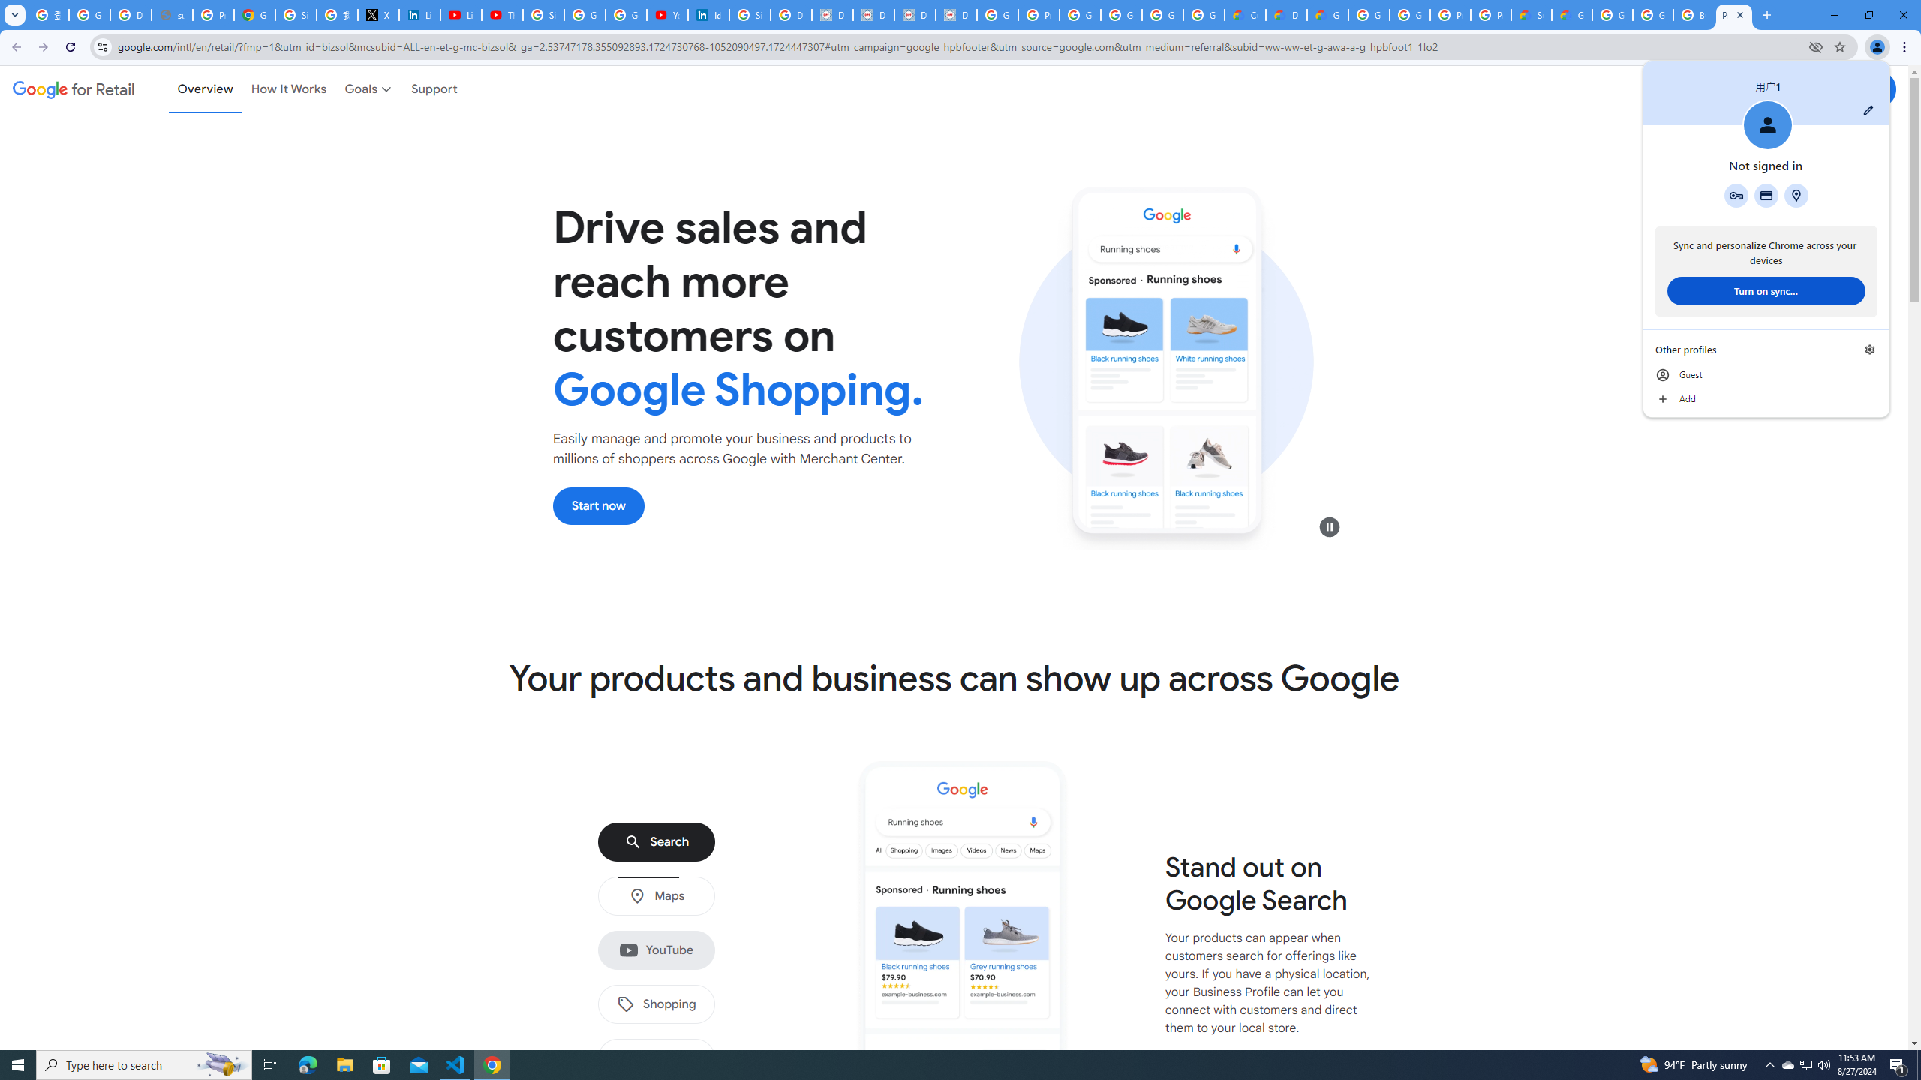  Describe the element at coordinates (1805, 1065) in the screenshot. I see `User Promoted Notification Area` at that location.